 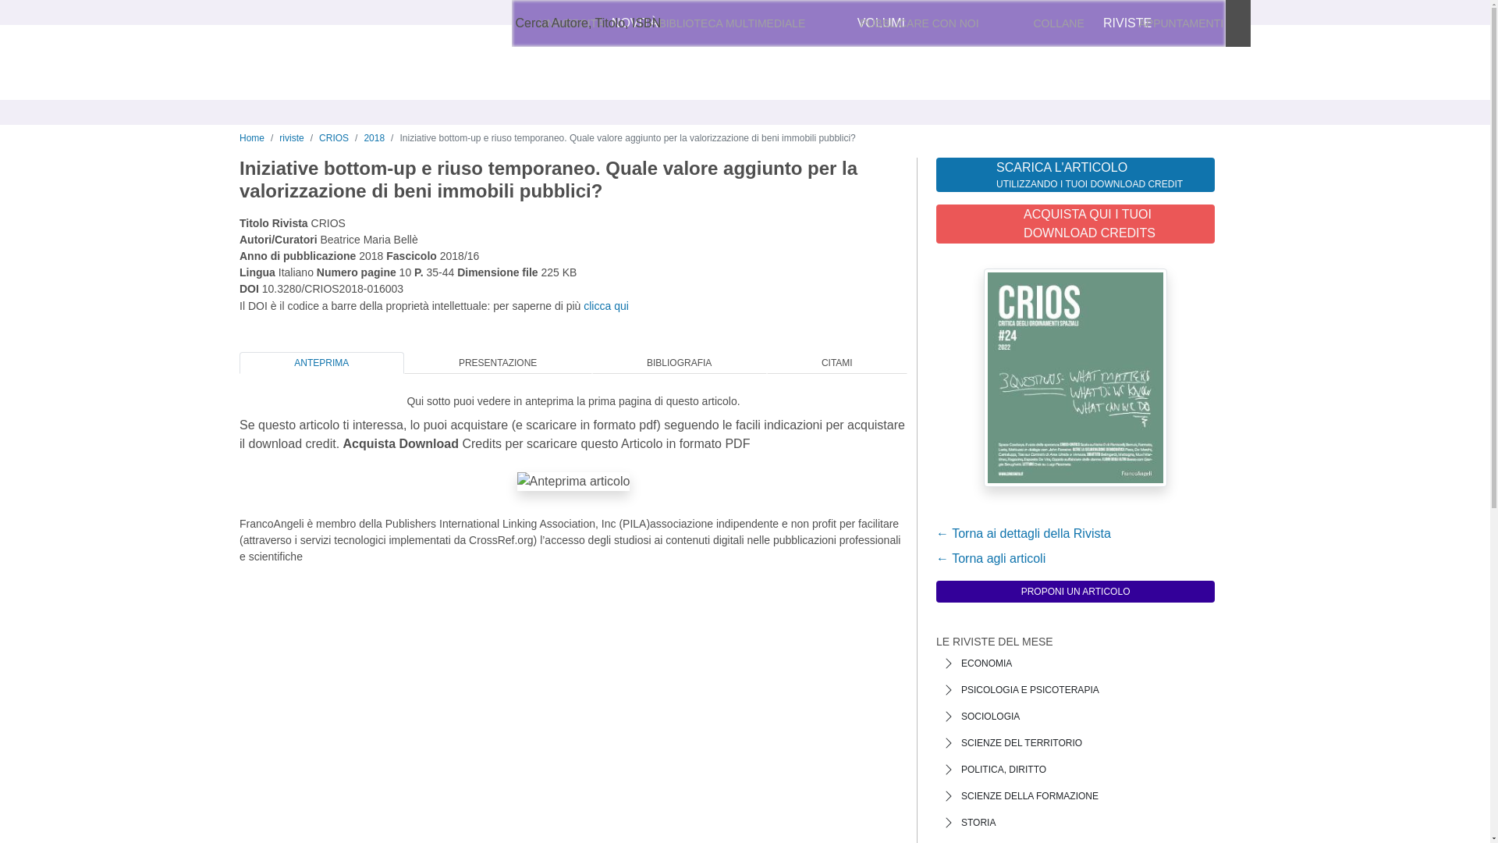 I want to click on Carrello, so click(x=1205, y=23).